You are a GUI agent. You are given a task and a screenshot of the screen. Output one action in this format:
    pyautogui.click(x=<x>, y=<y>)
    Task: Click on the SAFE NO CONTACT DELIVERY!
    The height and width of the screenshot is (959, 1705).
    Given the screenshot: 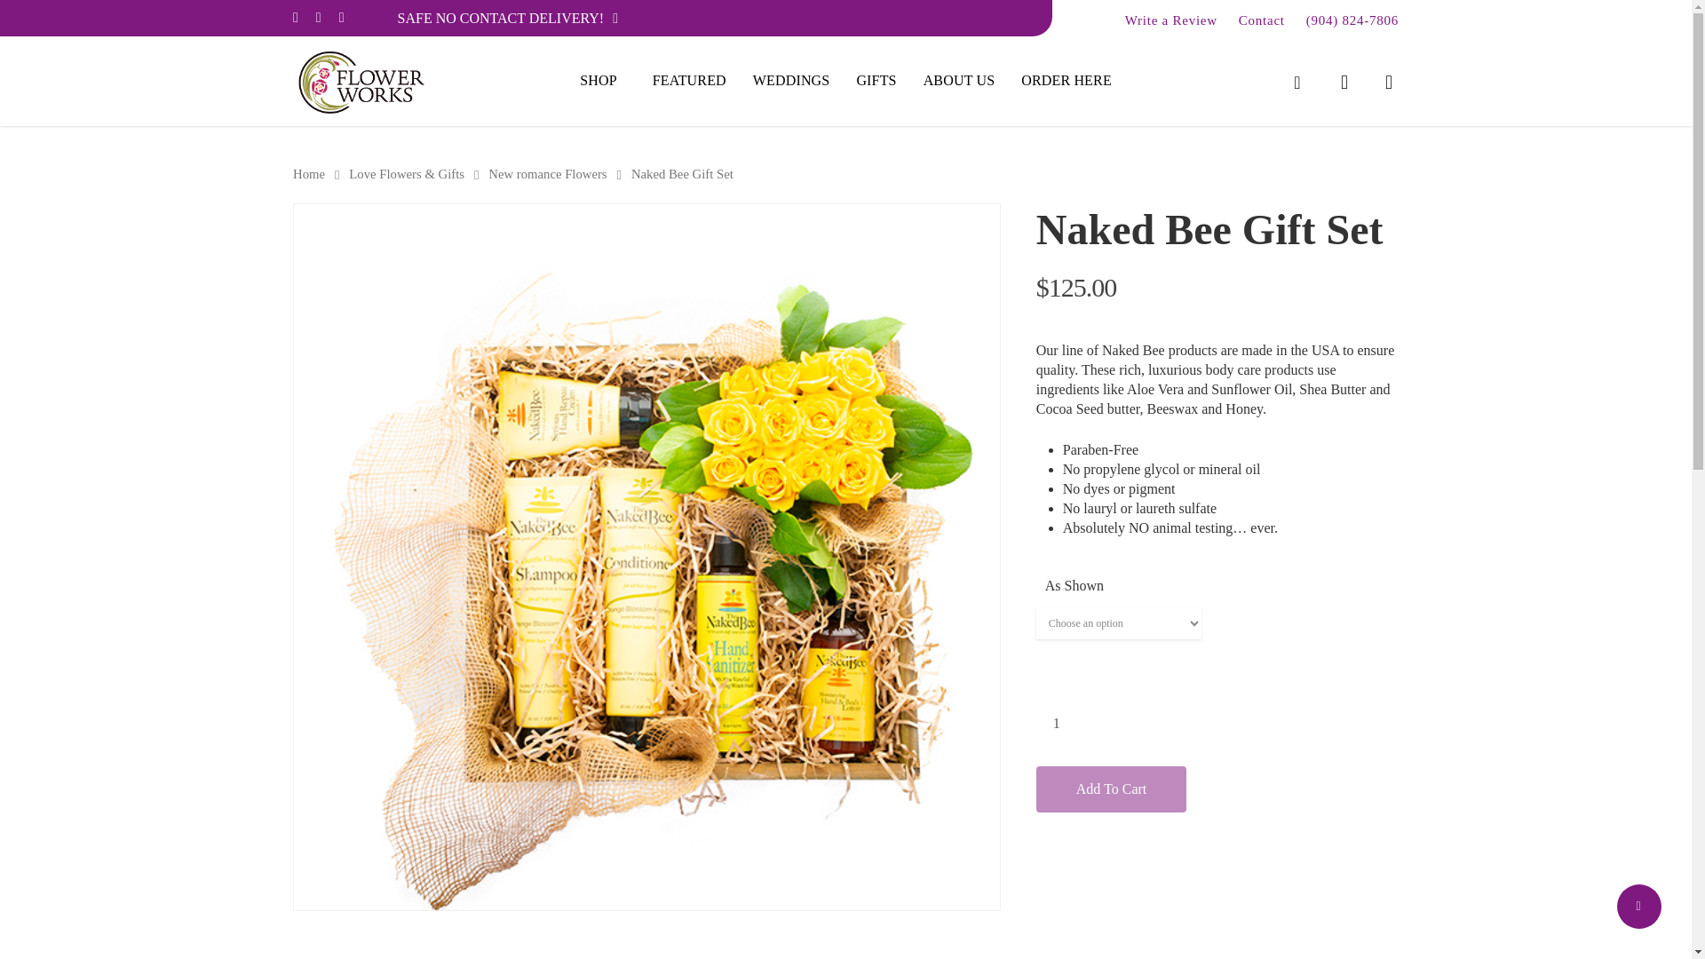 What is the action you would take?
    pyautogui.click(x=508, y=18)
    